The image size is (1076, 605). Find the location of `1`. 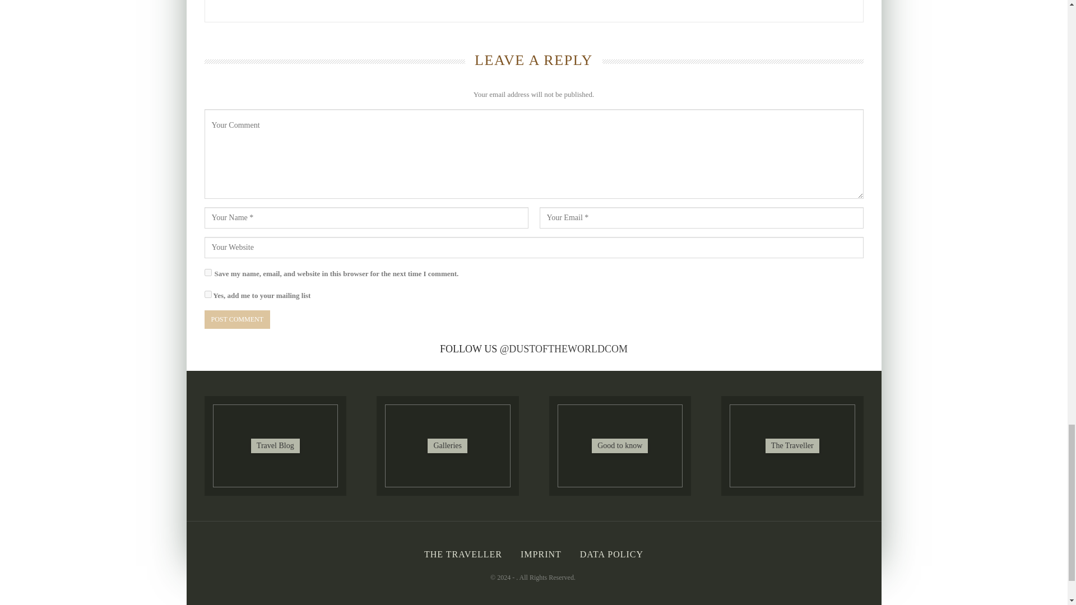

1 is located at coordinates (207, 295).